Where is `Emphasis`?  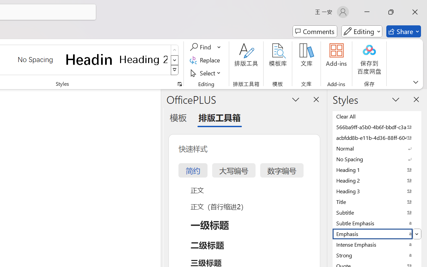 Emphasis is located at coordinates (377, 234).